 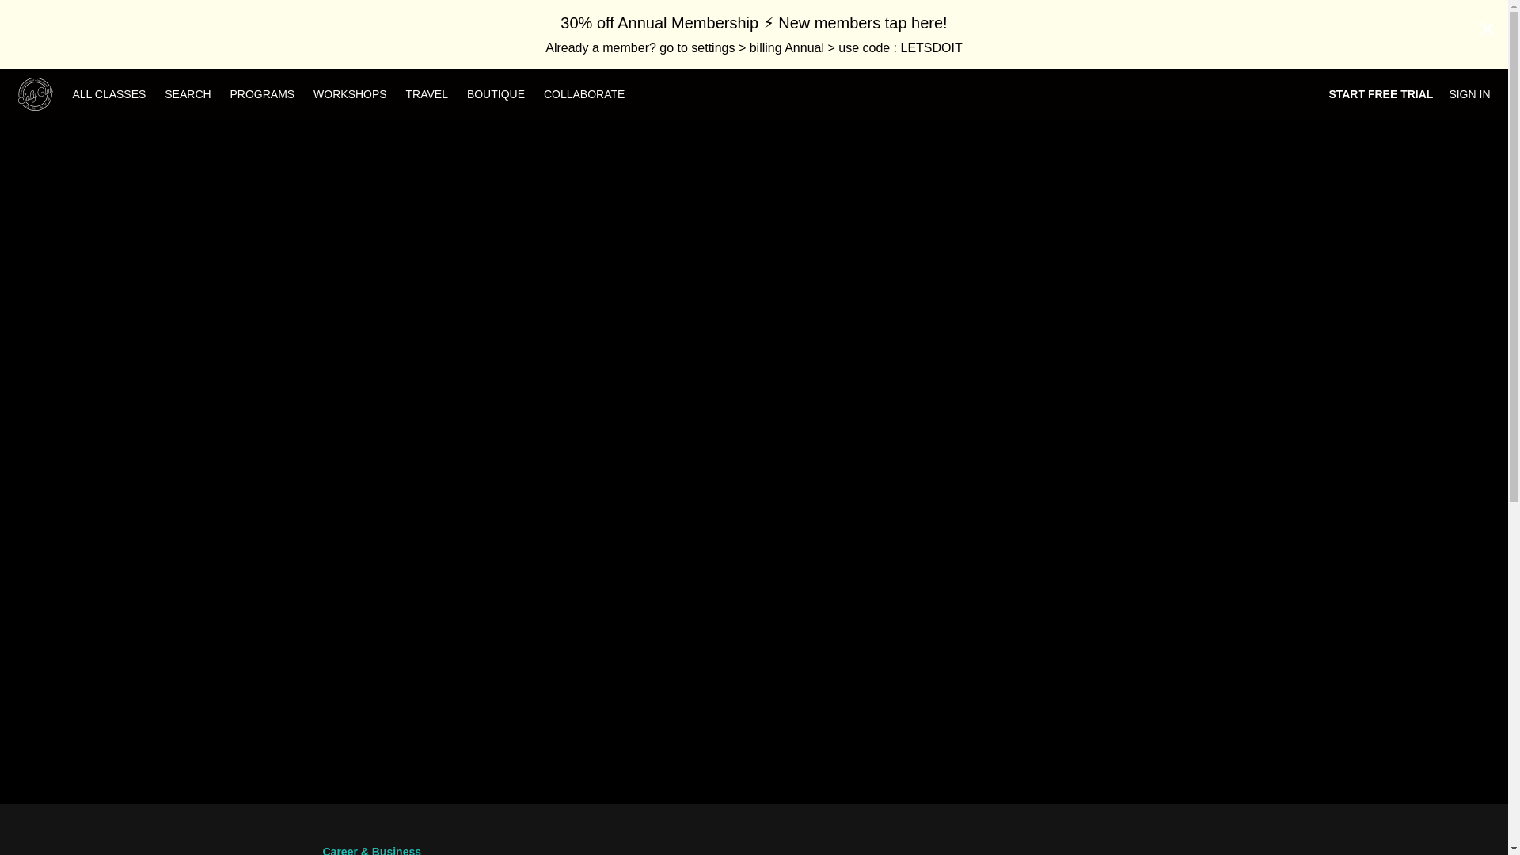 I want to click on PROGRAMS, so click(x=262, y=94).